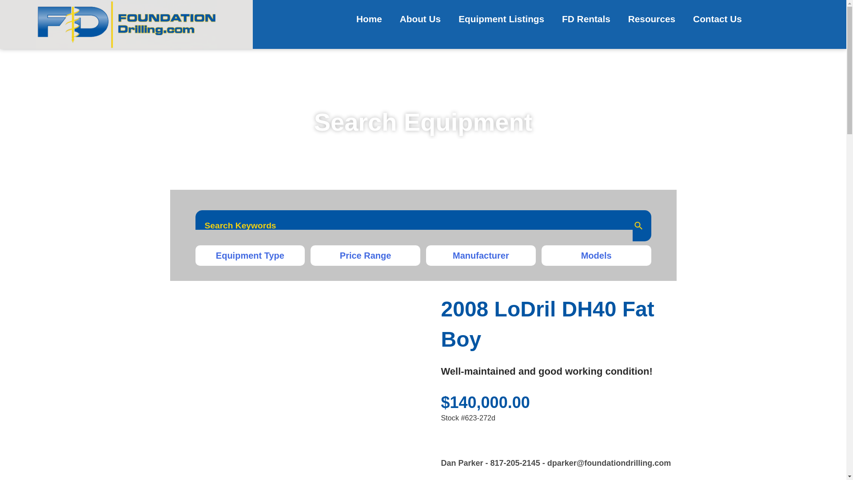 The width and height of the screenshot is (853, 480). Describe the element at coordinates (365, 255) in the screenshot. I see `Price Range` at that location.